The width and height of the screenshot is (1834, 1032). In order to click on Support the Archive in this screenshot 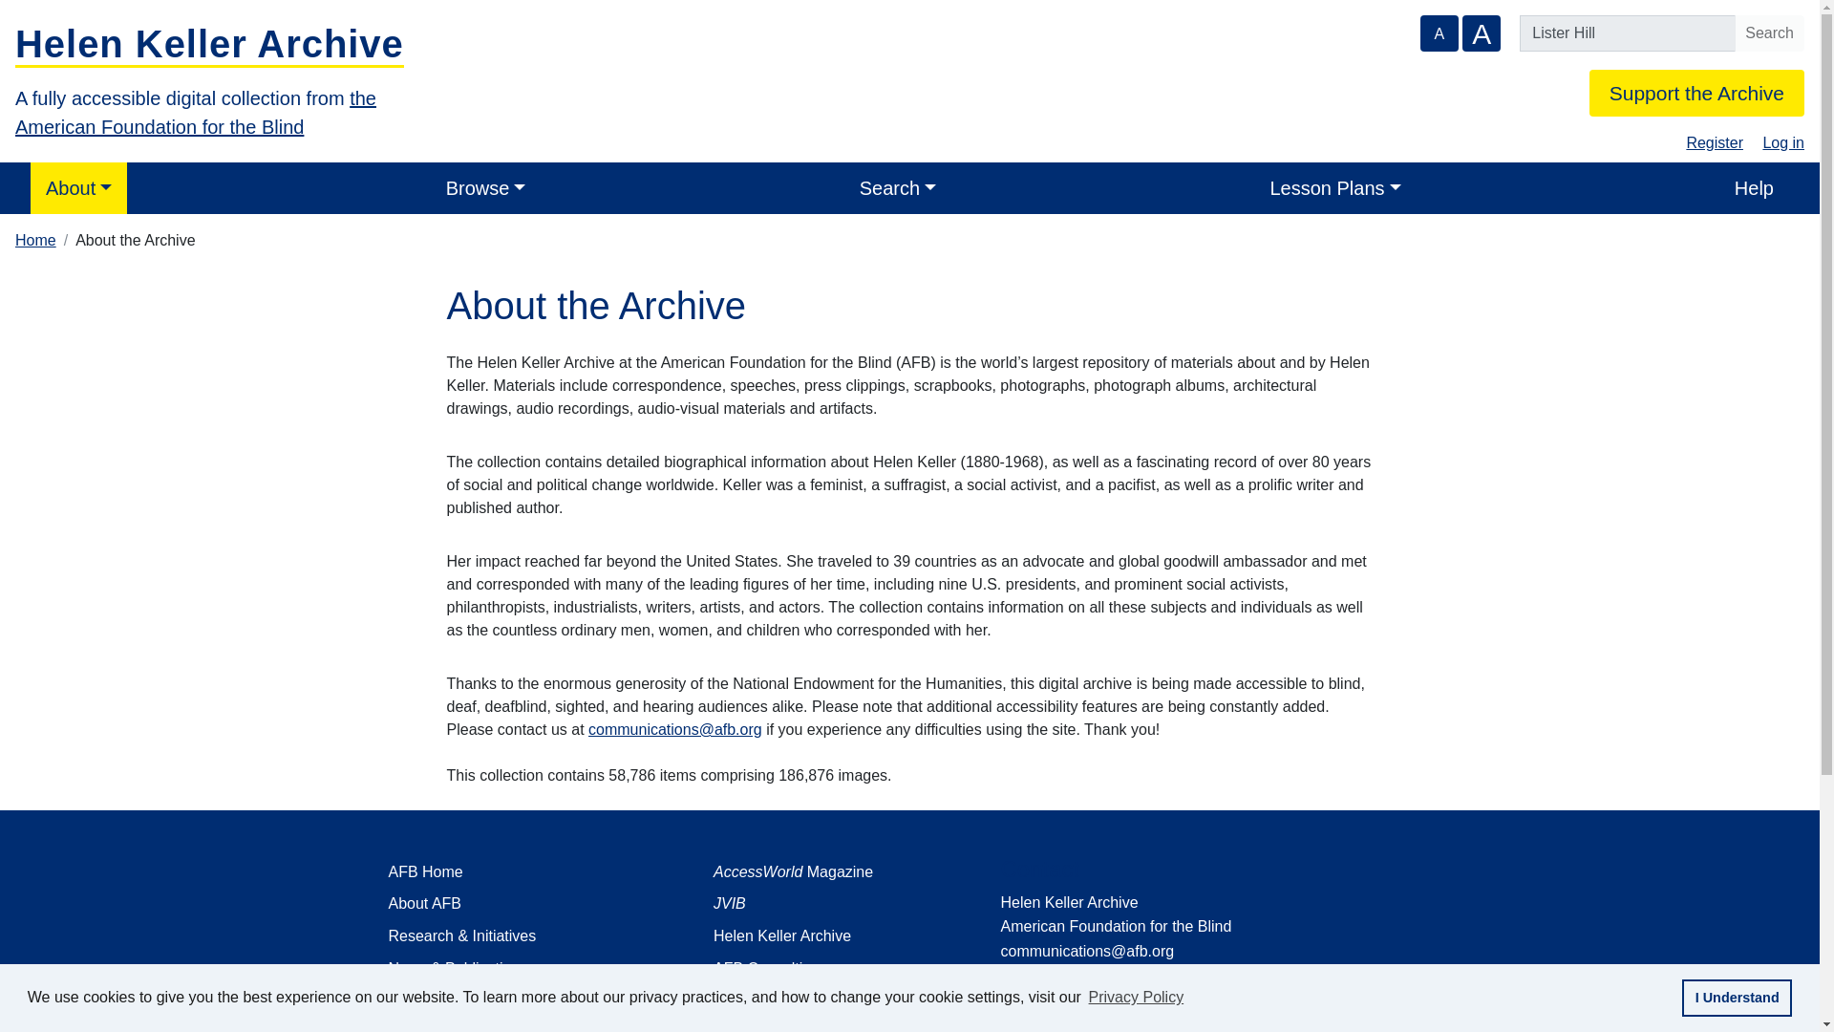, I will do `click(1696, 93)`.